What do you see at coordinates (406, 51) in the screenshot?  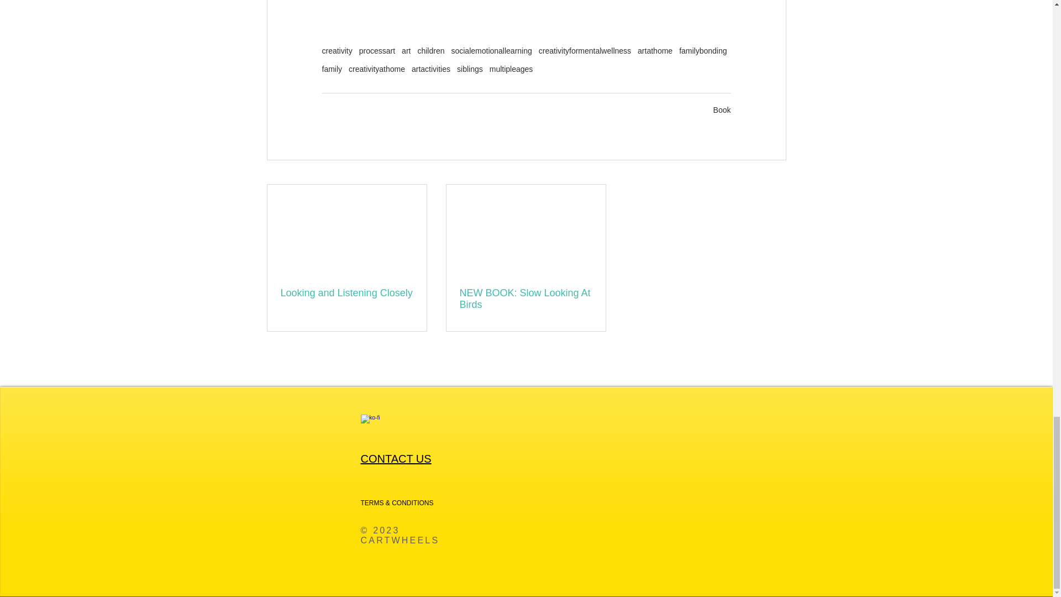 I see `art` at bounding box center [406, 51].